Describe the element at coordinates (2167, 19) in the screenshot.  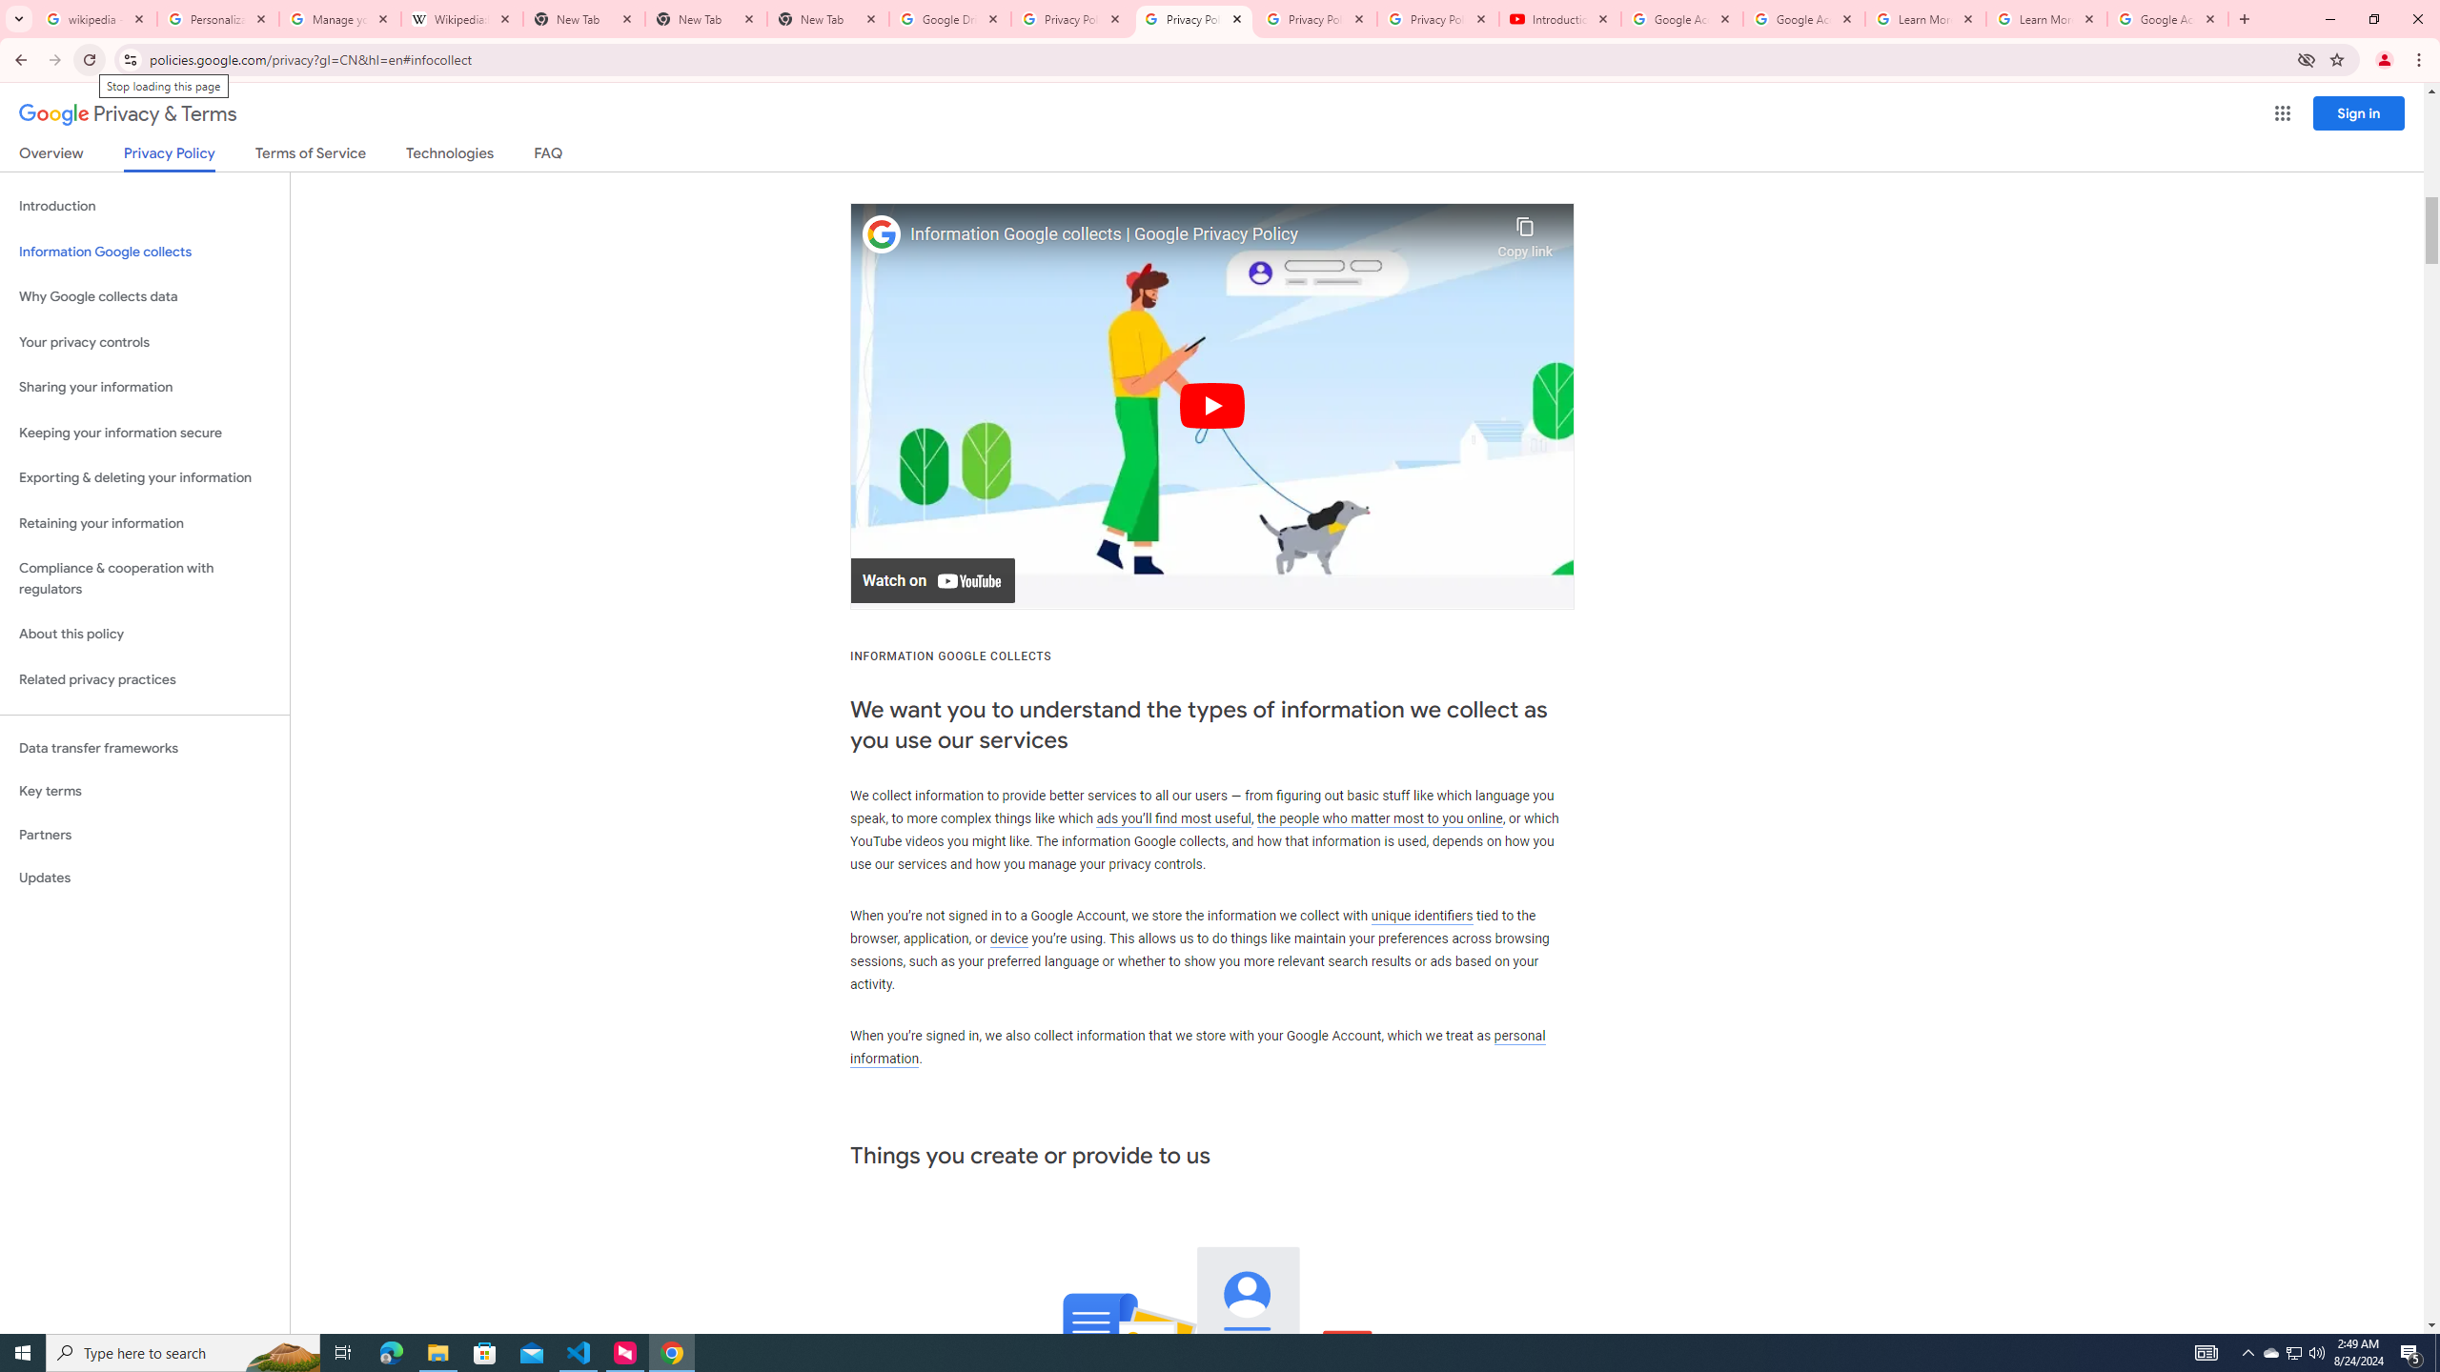
I see `Google Account` at that location.